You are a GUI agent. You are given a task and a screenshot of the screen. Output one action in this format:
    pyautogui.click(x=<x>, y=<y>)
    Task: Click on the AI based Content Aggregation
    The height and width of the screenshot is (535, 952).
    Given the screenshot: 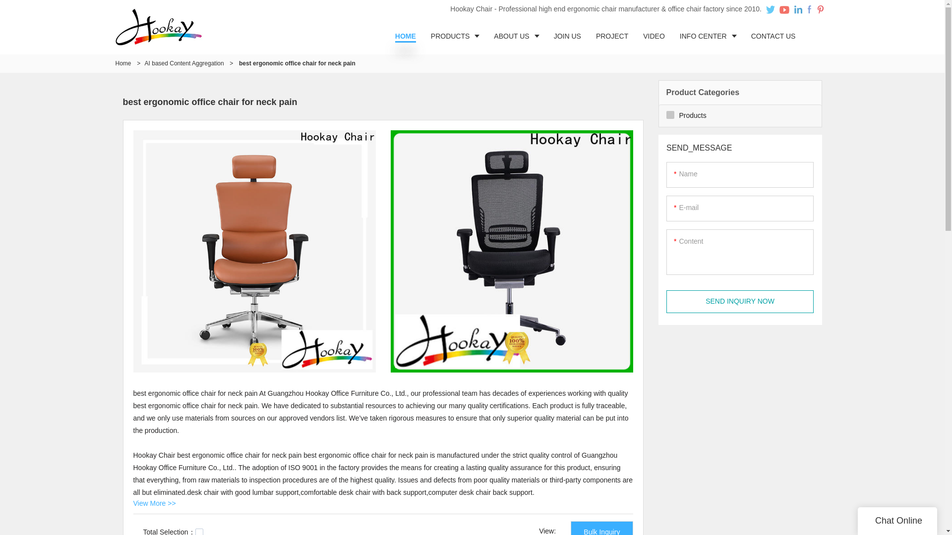 What is the action you would take?
    pyautogui.click(x=184, y=63)
    